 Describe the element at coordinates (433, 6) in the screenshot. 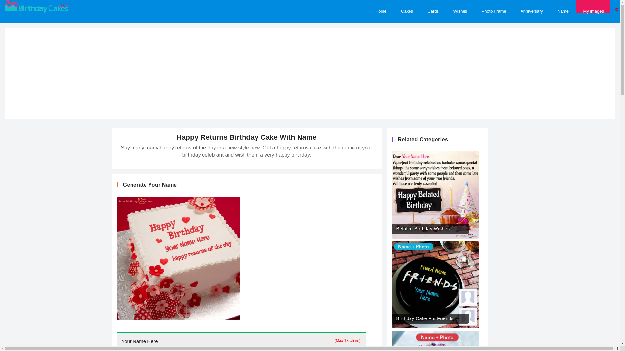

I see `Cards` at that location.